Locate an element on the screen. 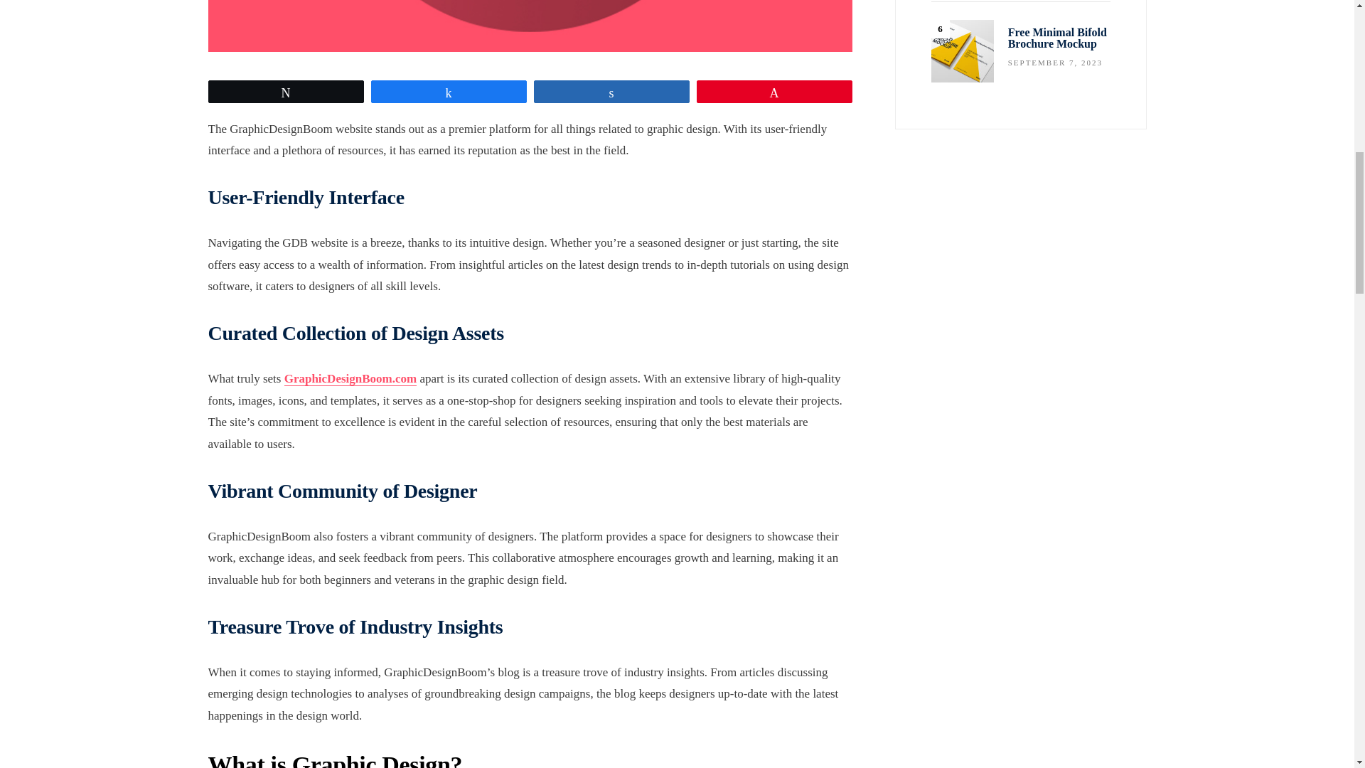  Free Minimal Bifold Brochure Mockup is located at coordinates (962, 51).